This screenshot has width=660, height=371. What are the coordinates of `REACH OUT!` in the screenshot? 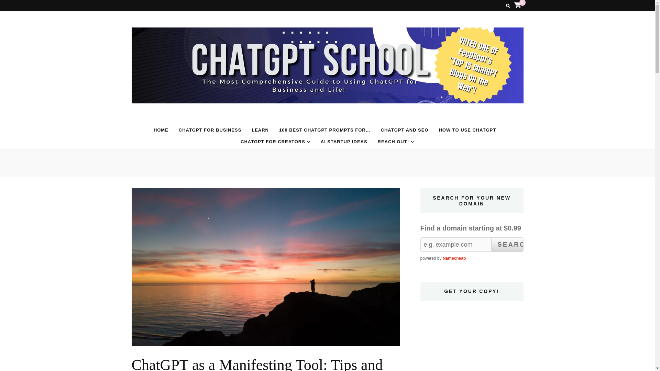 It's located at (393, 142).